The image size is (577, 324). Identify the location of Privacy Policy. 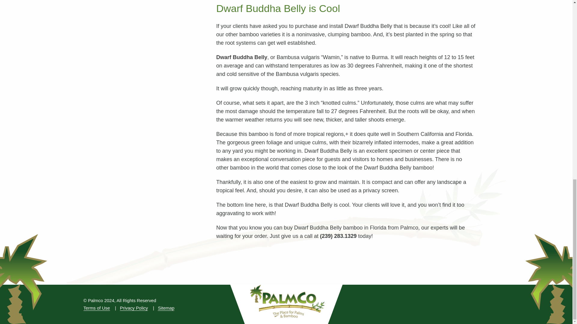
(134, 308).